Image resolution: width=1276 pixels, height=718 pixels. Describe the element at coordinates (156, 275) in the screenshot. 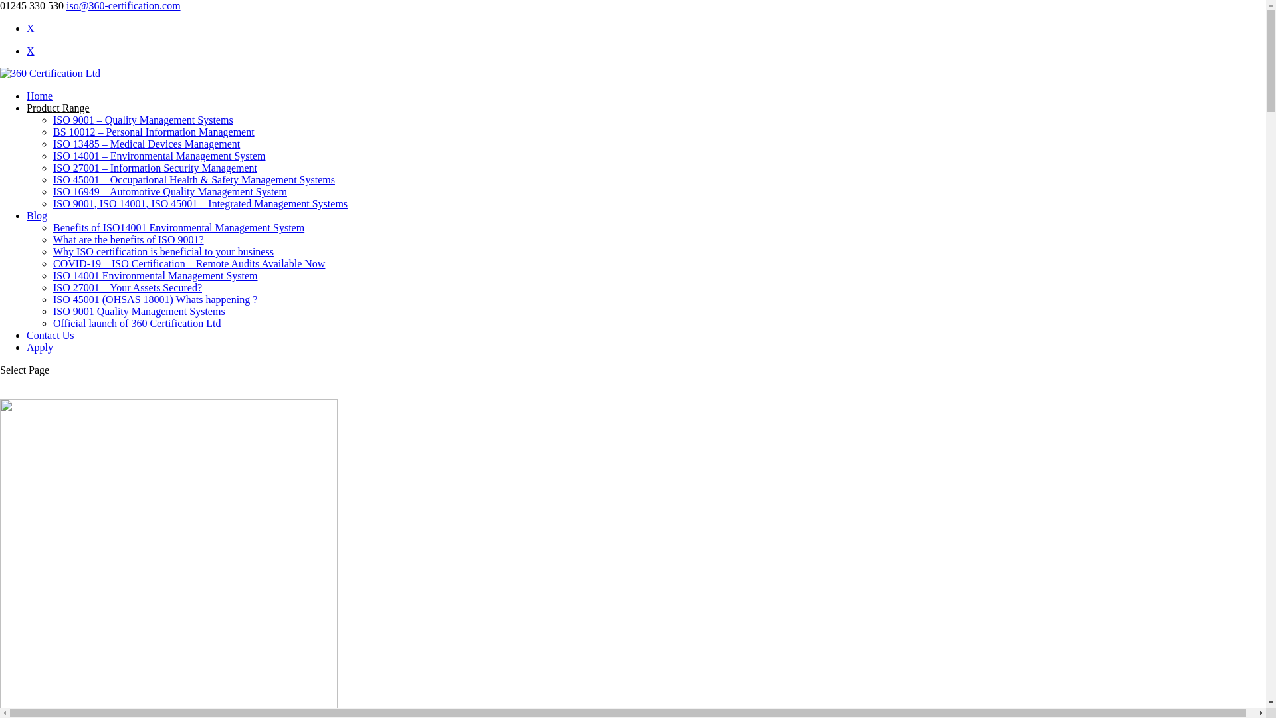

I see `ISO 14001 Environmental Management System` at that location.